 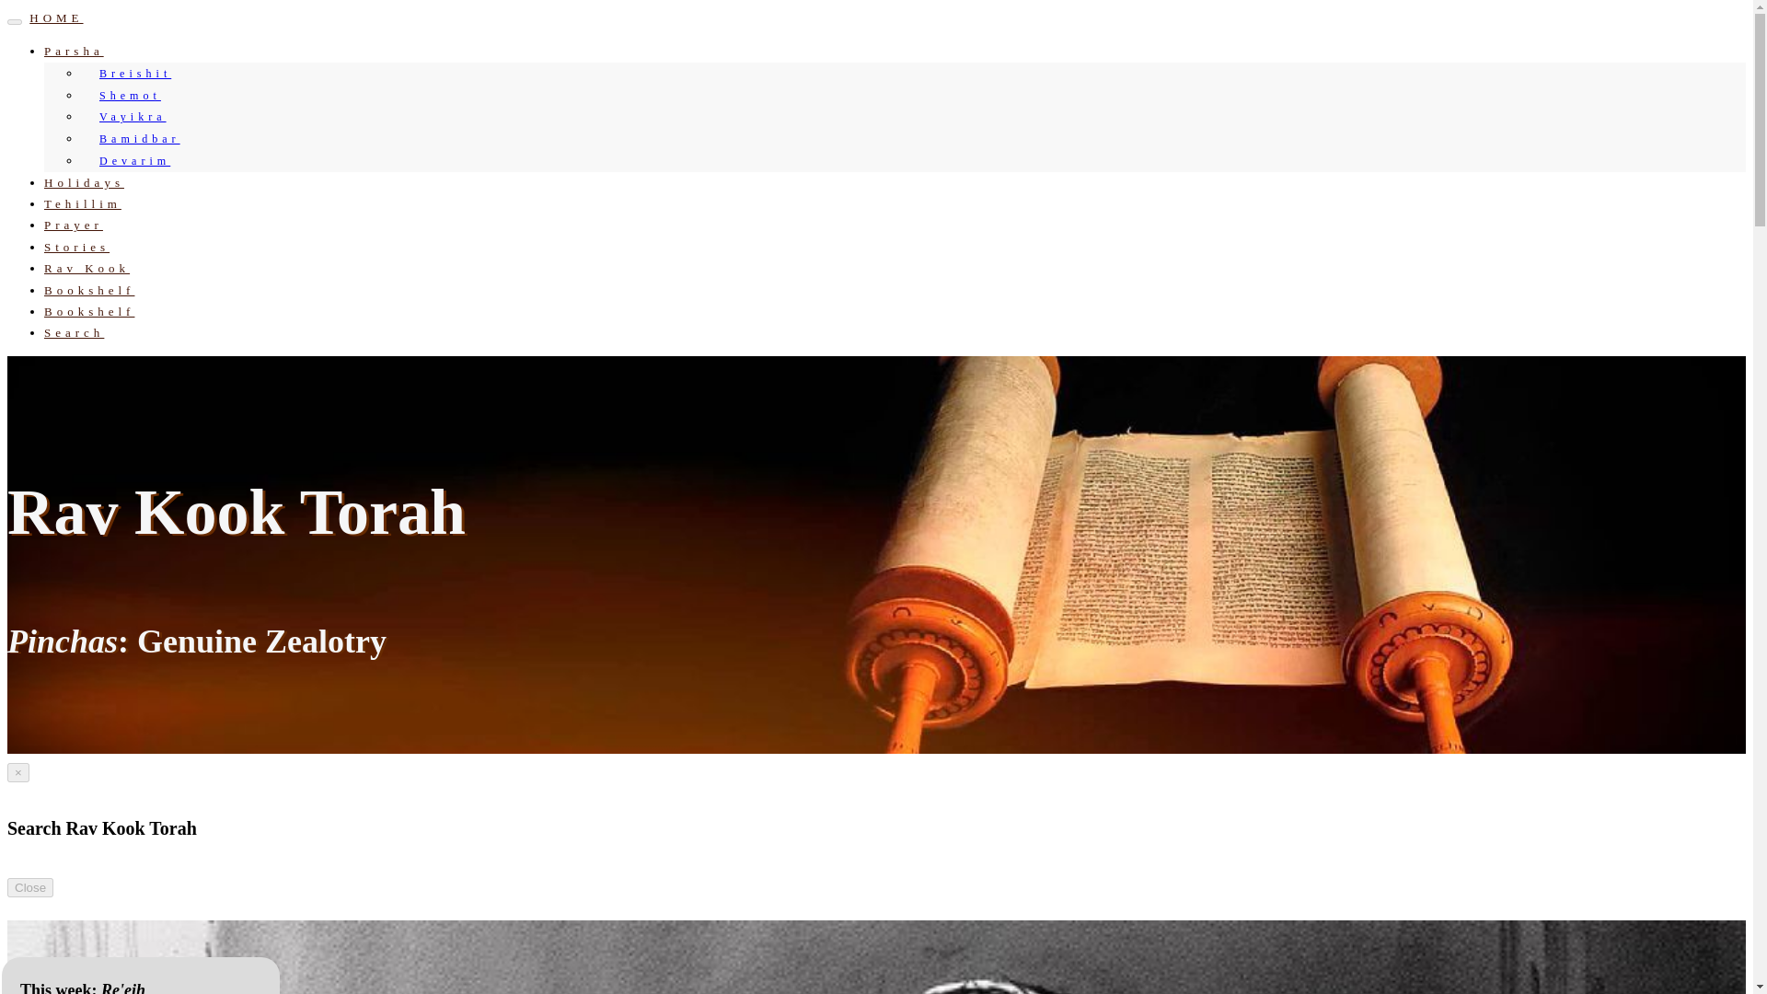 What do you see at coordinates (134, 139) in the screenshot?
I see `Bamidbar` at bounding box center [134, 139].